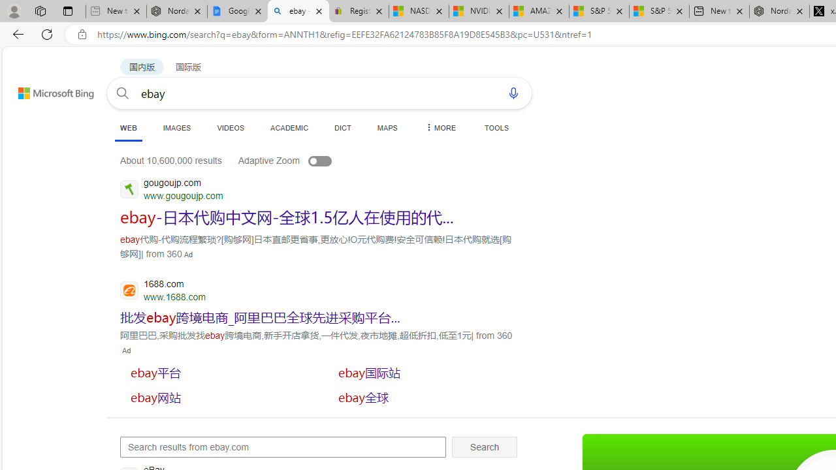 Image resolution: width=836 pixels, height=470 pixels. I want to click on SERP,5715, so click(425, 397).